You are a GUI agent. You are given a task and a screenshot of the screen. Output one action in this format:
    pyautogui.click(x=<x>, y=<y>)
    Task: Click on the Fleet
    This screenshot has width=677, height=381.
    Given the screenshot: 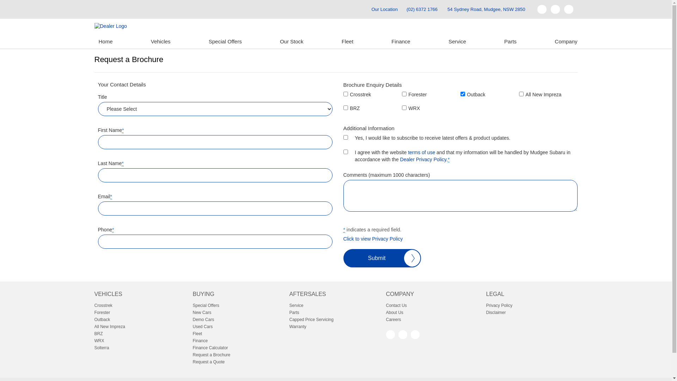 What is the action you would take?
    pyautogui.click(x=239, y=334)
    